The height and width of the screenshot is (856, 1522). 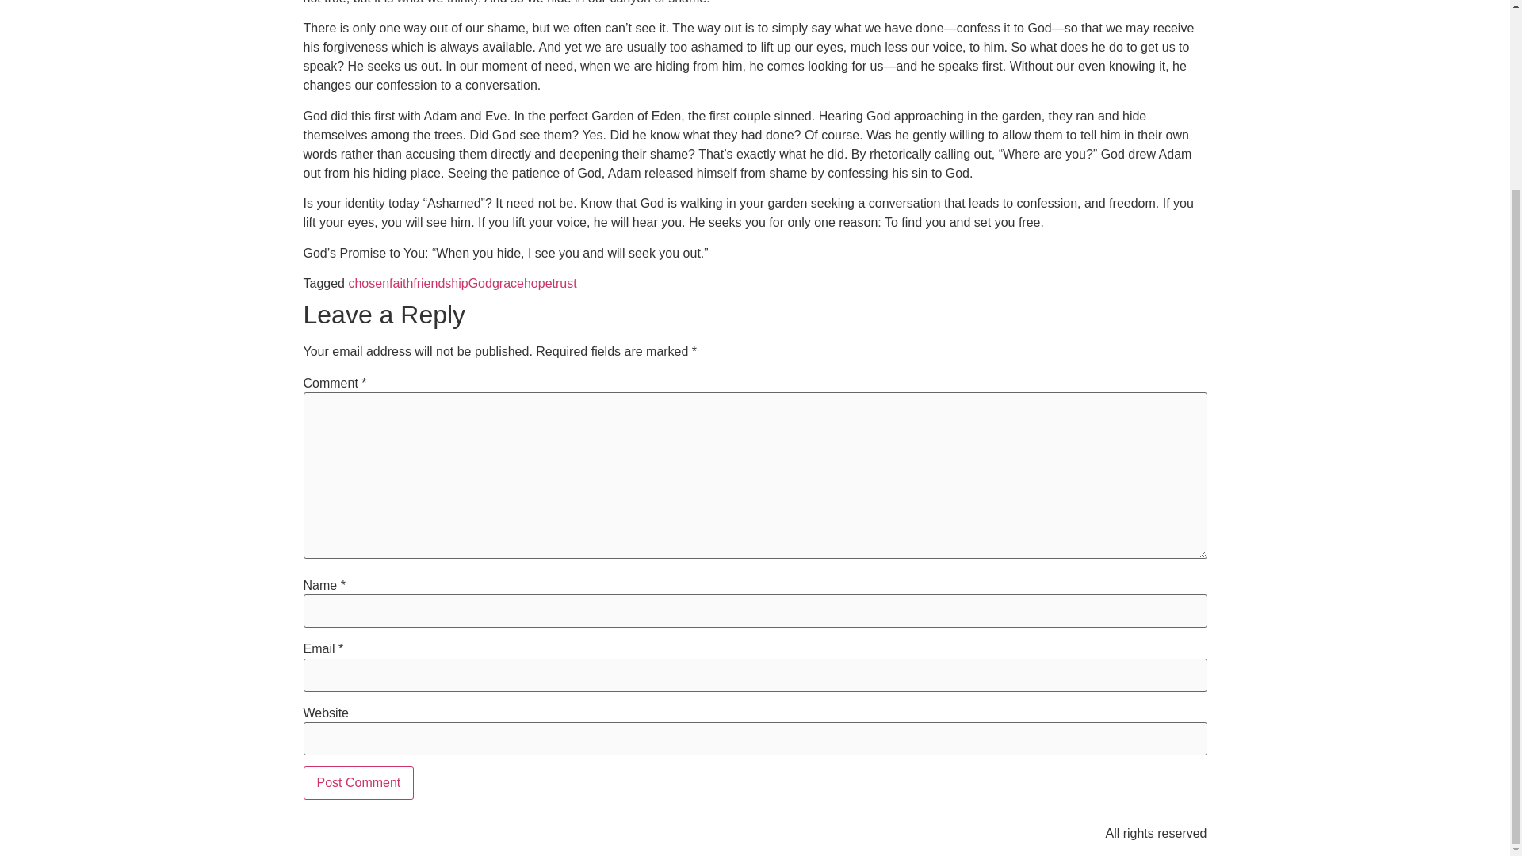 What do you see at coordinates (507, 283) in the screenshot?
I see `grace` at bounding box center [507, 283].